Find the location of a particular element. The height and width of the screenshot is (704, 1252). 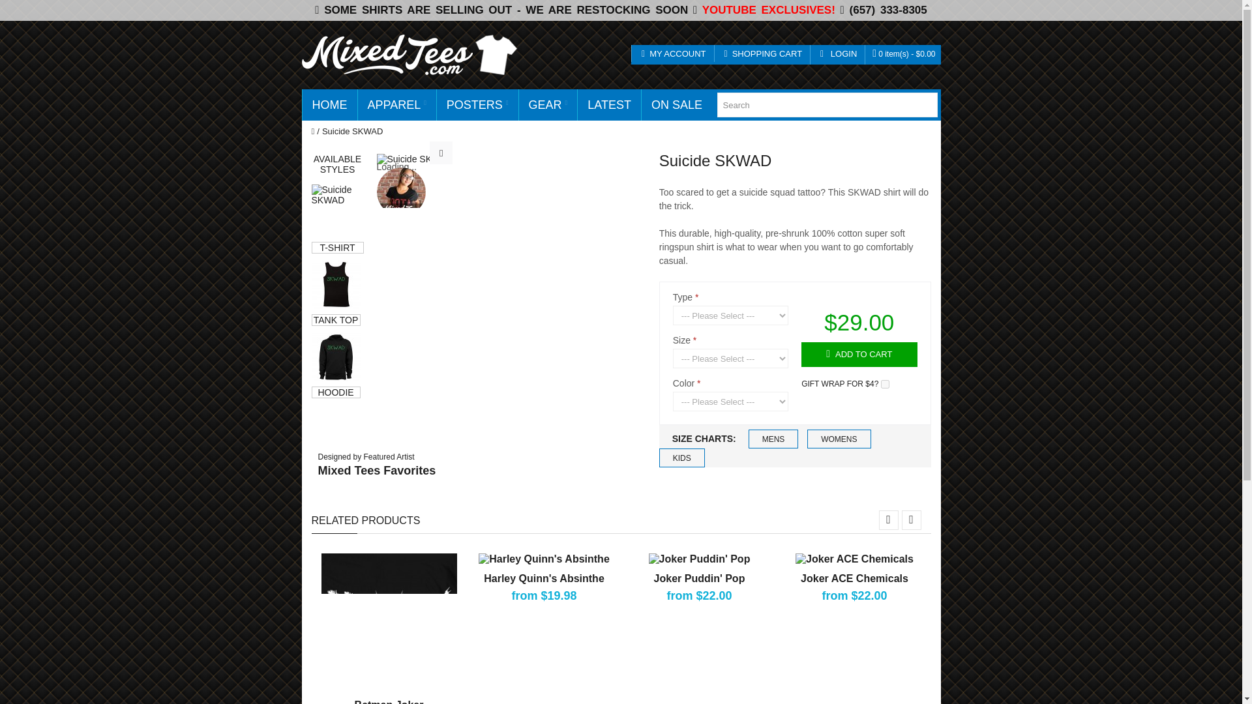

APPAREL is located at coordinates (396, 104).